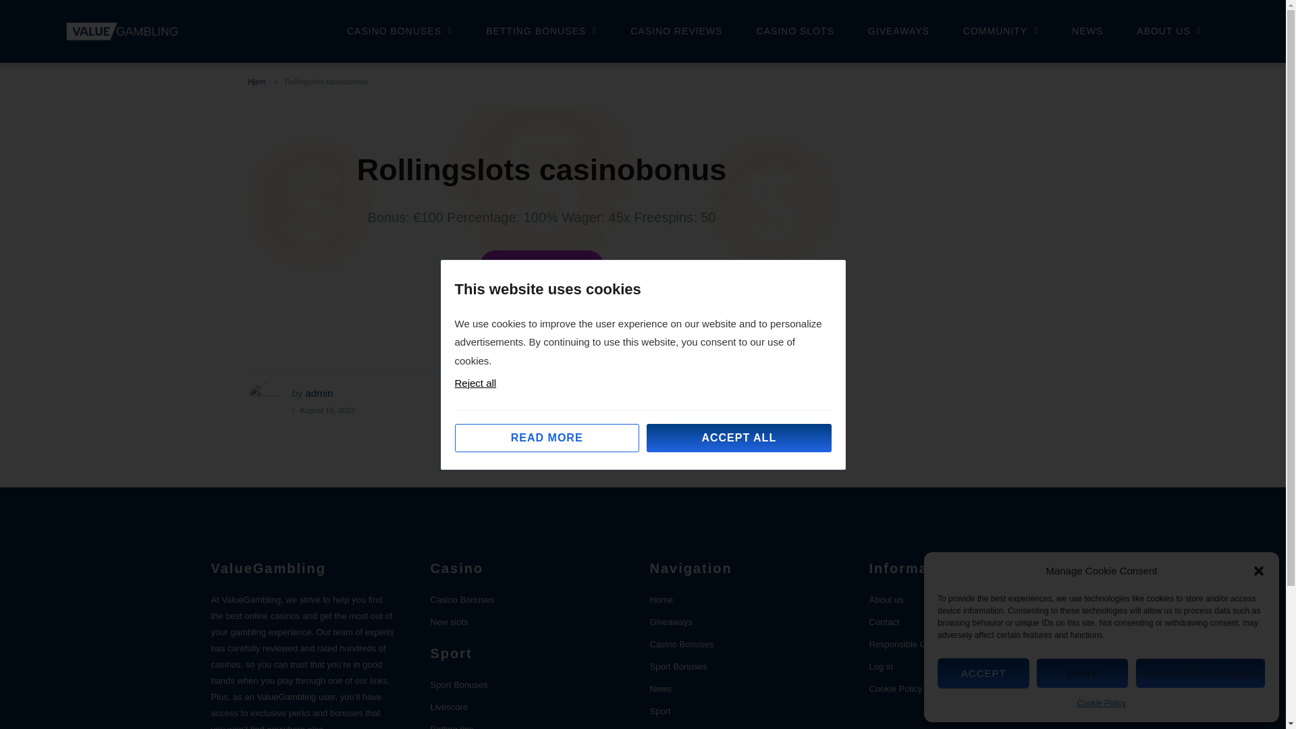 The image size is (1296, 729). Describe the element at coordinates (1200, 673) in the screenshot. I see `VIEW PREFERENCES` at that location.